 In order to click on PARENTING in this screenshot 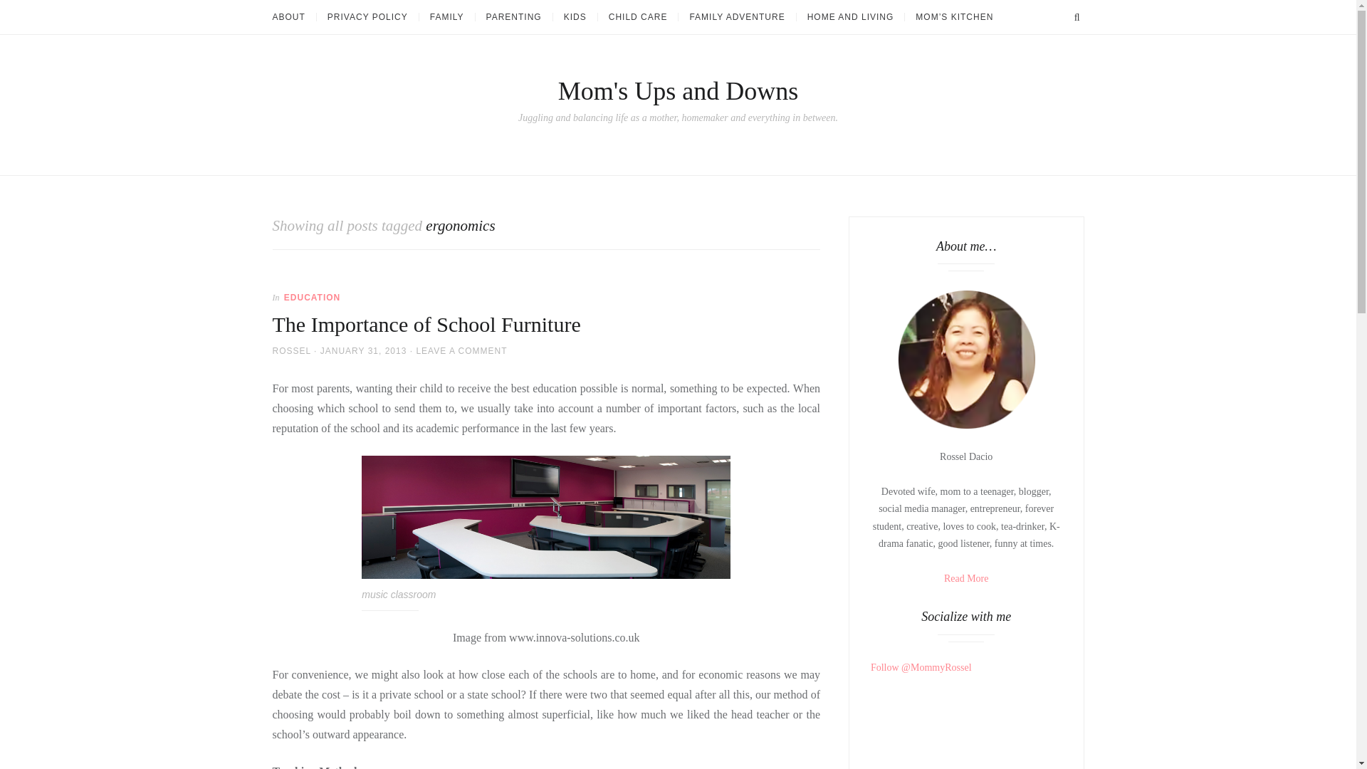, I will do `click(513, 17)`.